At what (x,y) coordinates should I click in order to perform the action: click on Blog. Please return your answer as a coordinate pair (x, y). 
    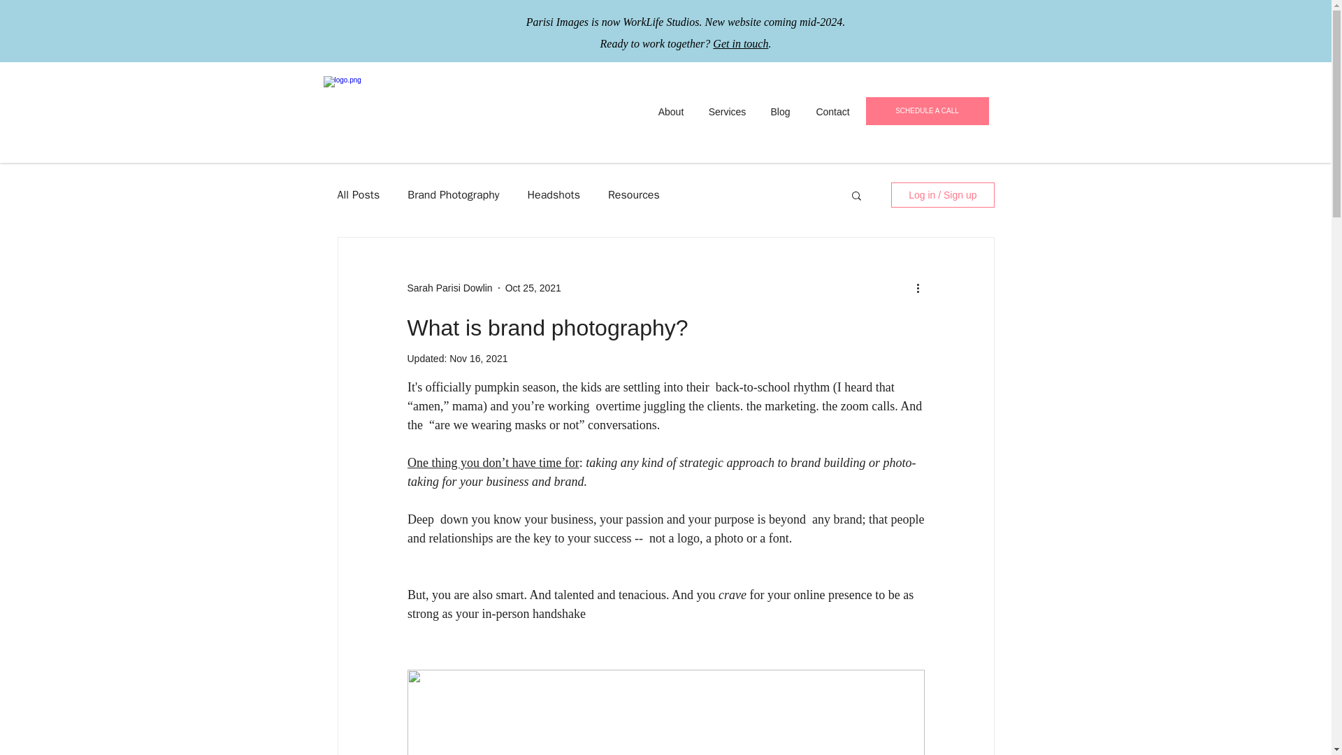
    Looking at the image, I should click on (780, 112).